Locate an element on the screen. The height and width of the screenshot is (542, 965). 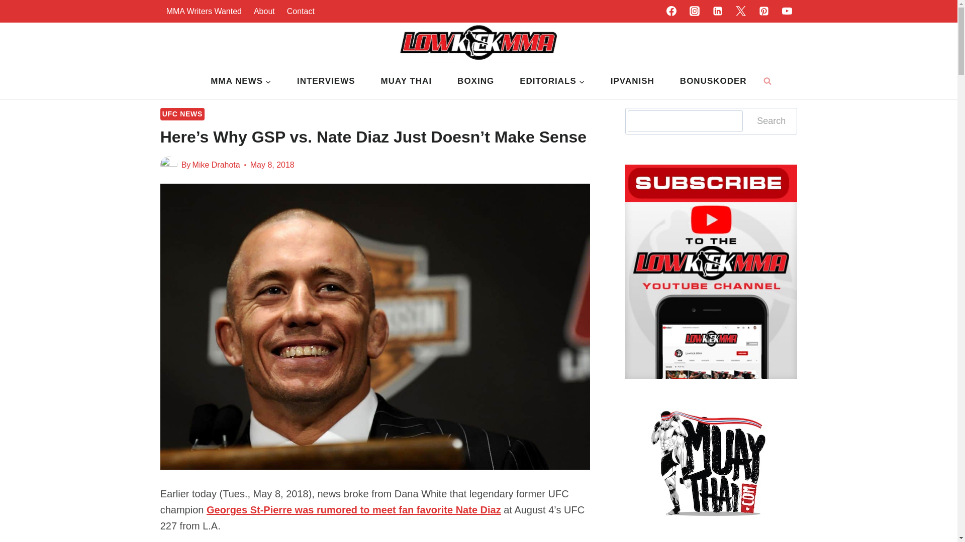
BONUSKODER is located at coordinates (713, 81).